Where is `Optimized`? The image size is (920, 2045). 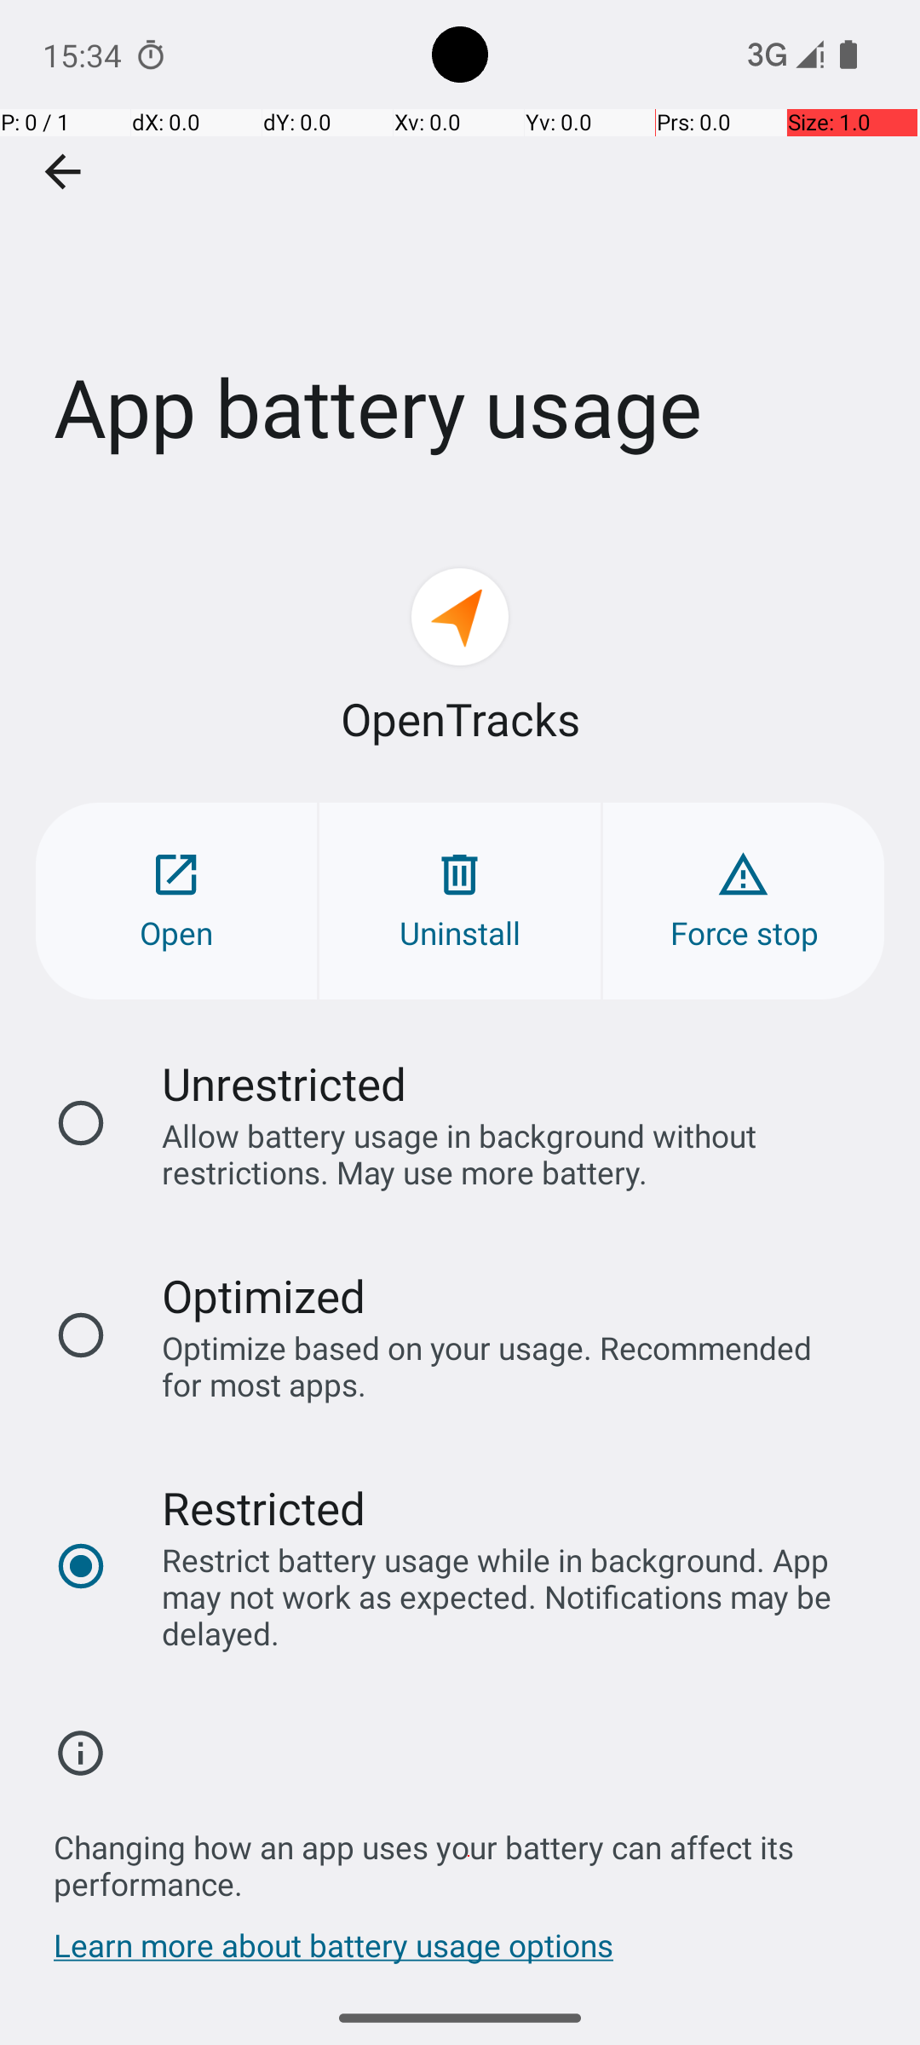 Optimized is located at coordinates (264, 1295).